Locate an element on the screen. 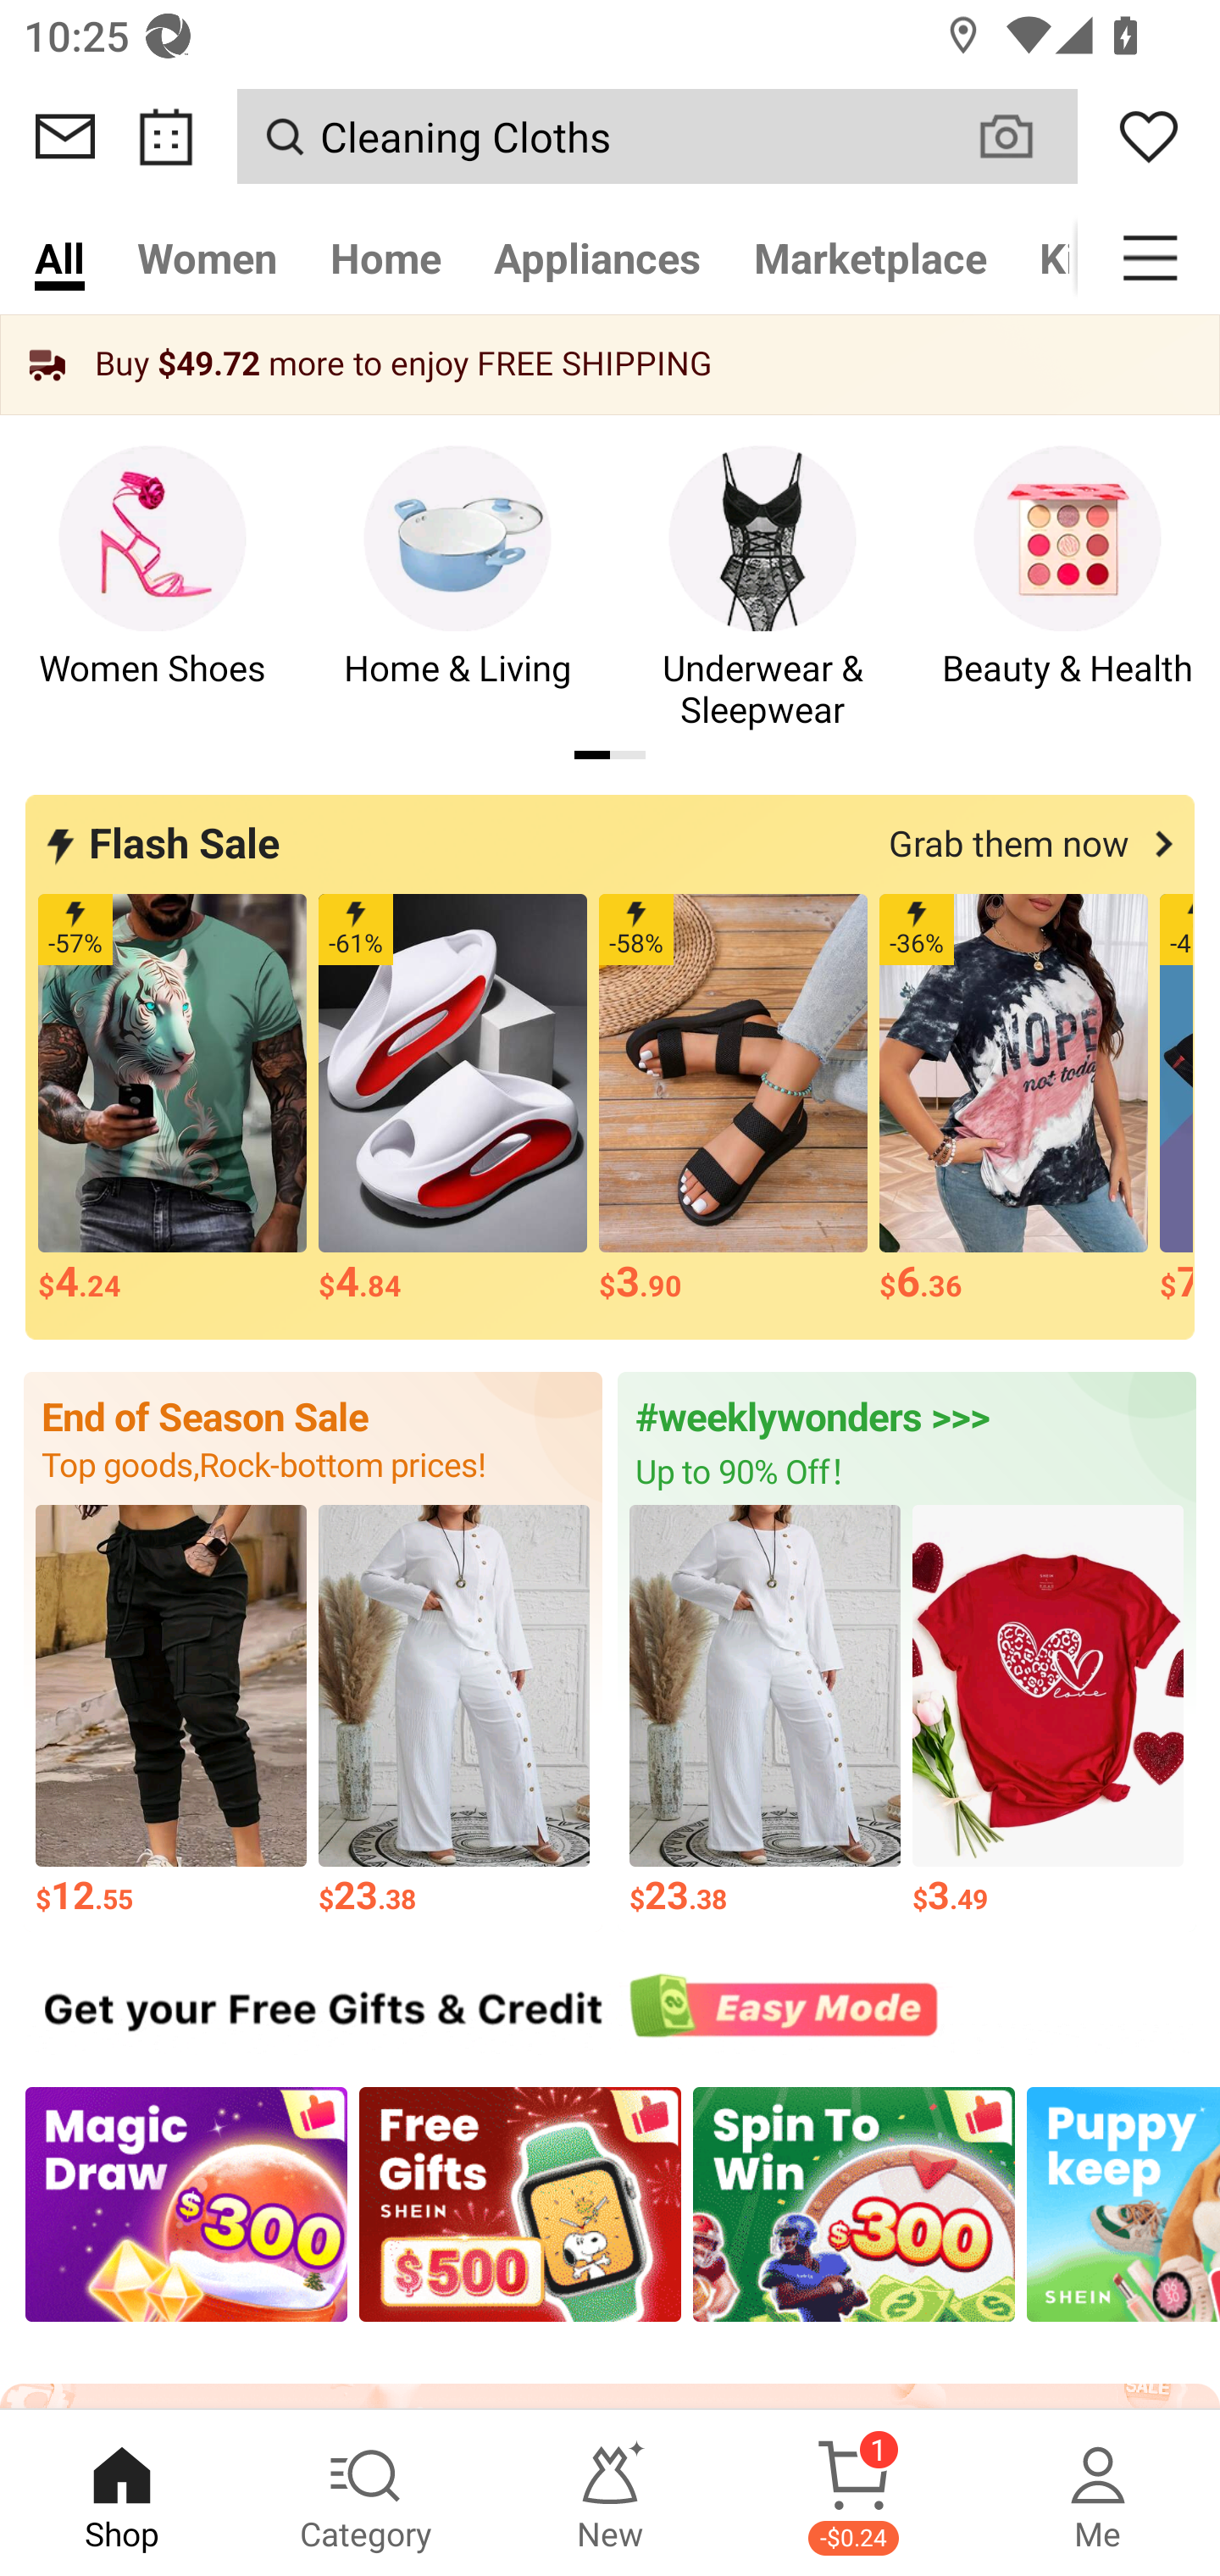 The width and height of the screenshot is (1220, 2576). Home is located at coordinates (385, 258).